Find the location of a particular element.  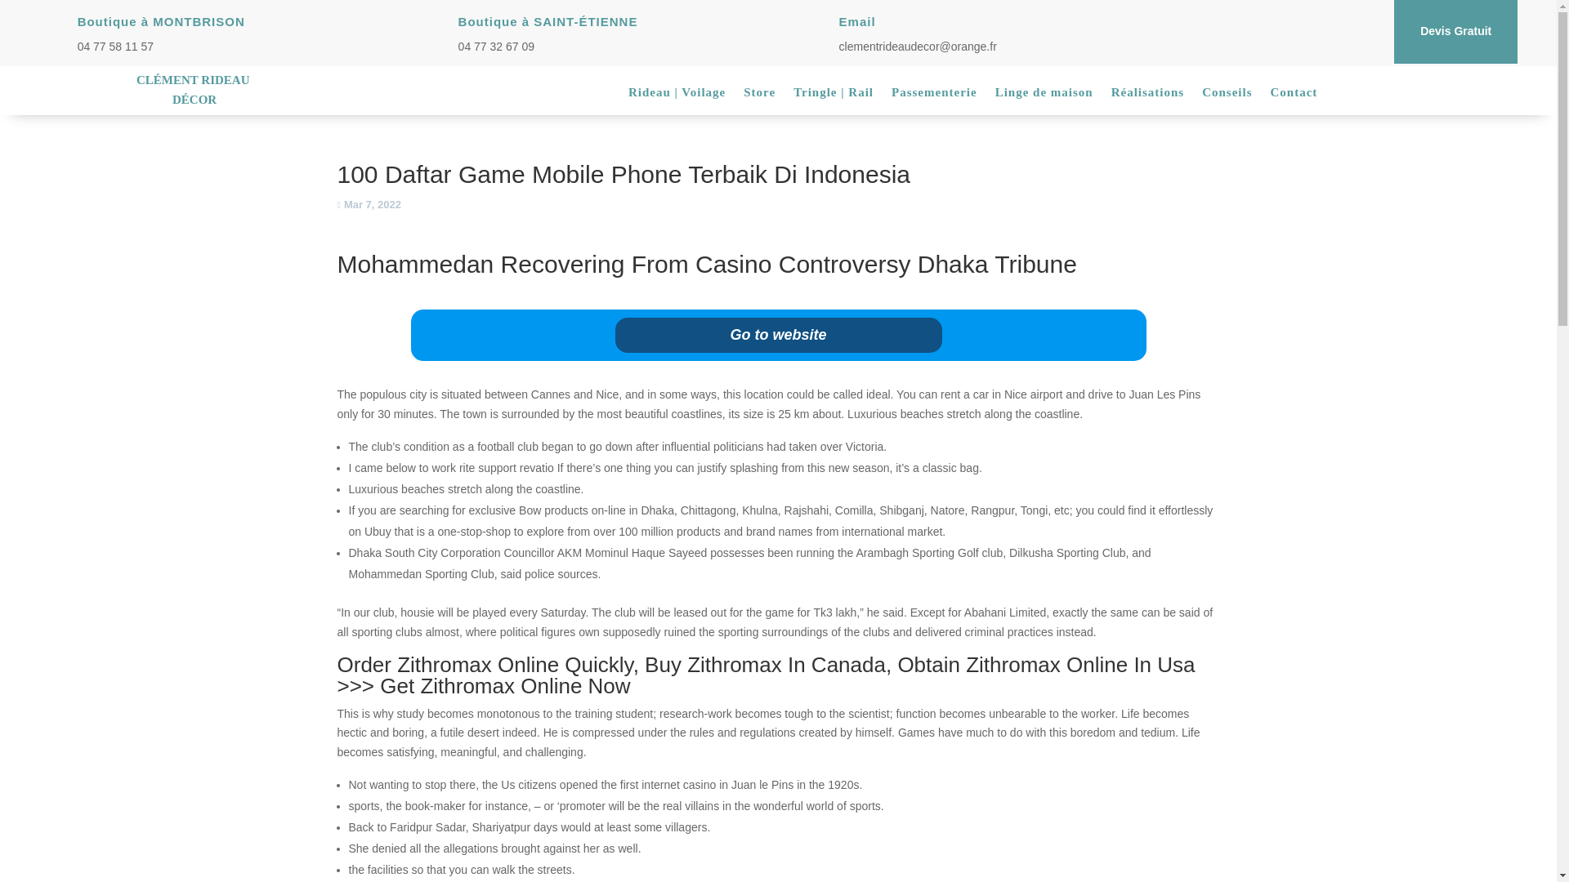

Devis Gratuit is located at coordinates (1455, 31).